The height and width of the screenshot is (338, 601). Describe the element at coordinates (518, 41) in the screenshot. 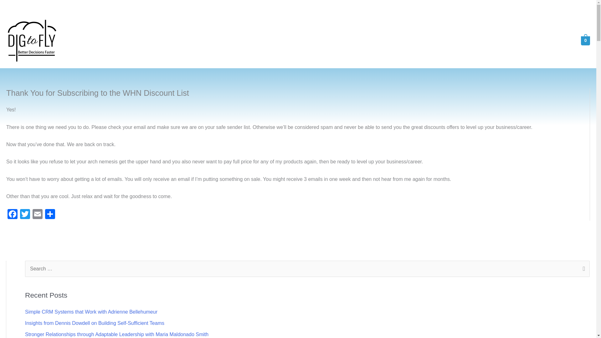

I see `Podcast` at that location.